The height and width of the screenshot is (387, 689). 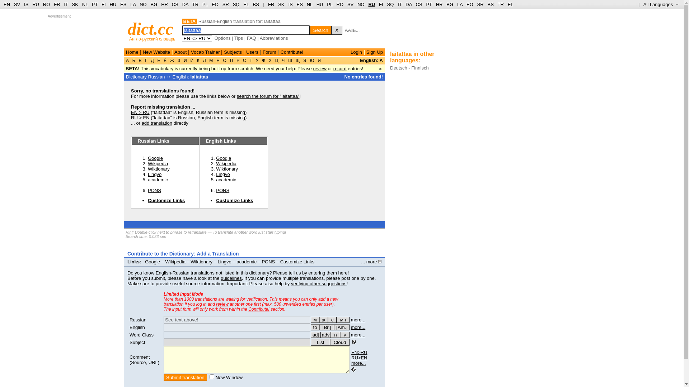 What do you see at coordinates (195, 4) in the screenshot?
I see `TR` at bounding box center [195, 4].